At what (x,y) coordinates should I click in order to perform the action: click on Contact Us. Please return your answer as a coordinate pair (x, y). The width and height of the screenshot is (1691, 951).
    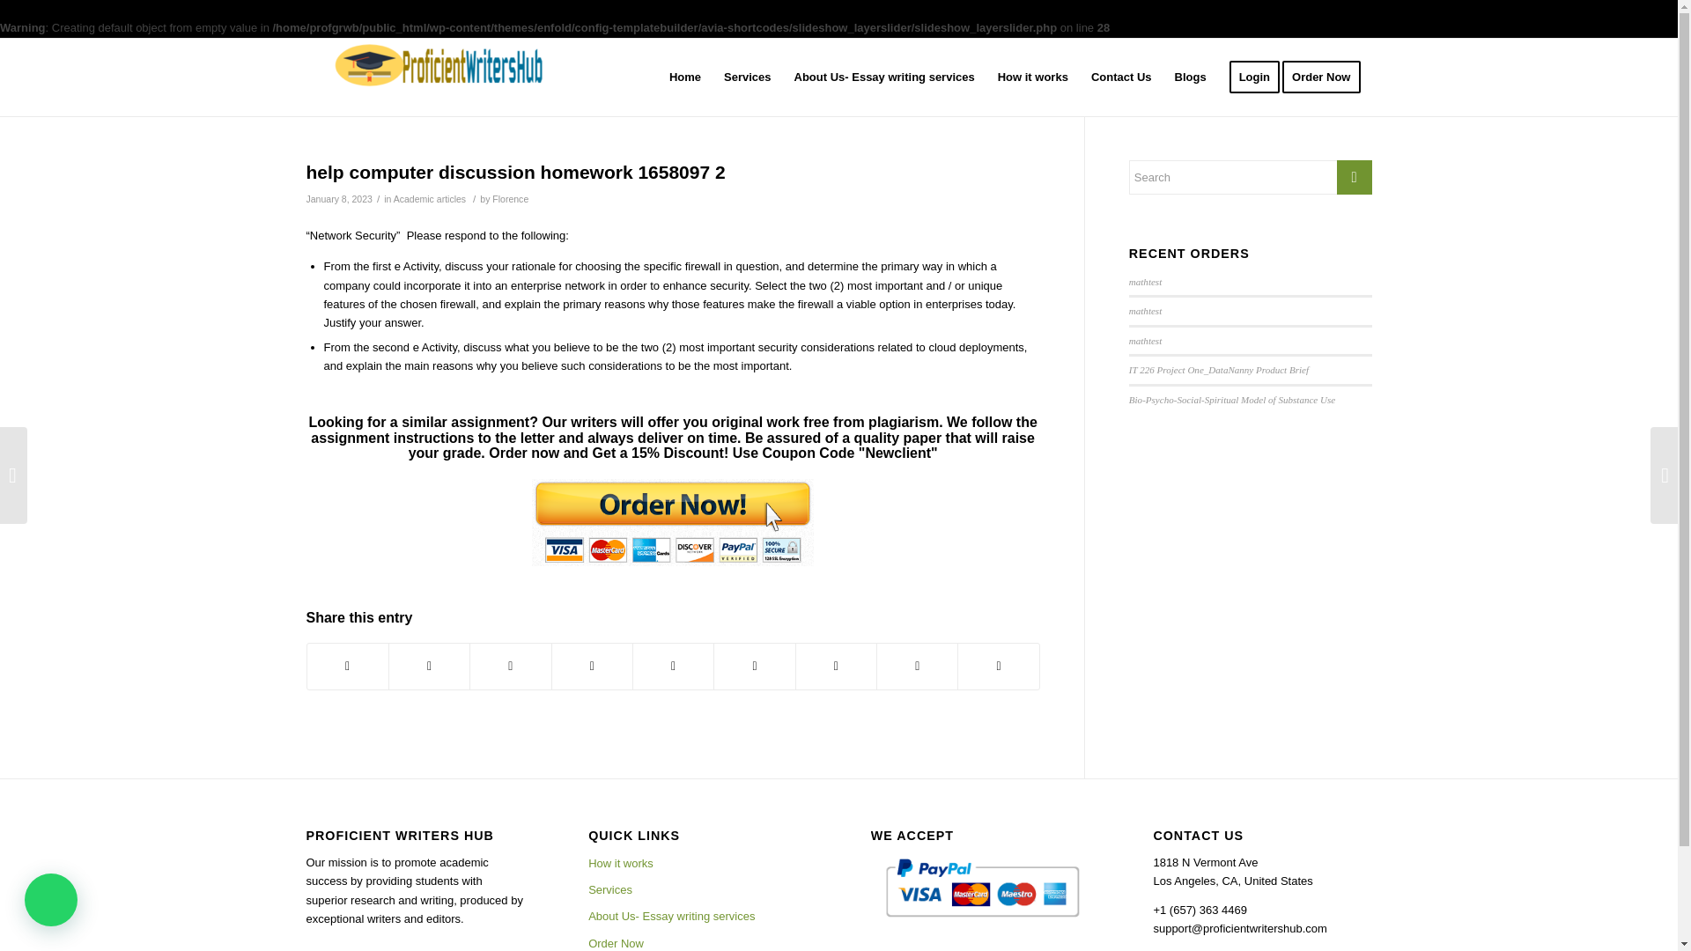
    Looking at the image, I should click on (1121, 77).